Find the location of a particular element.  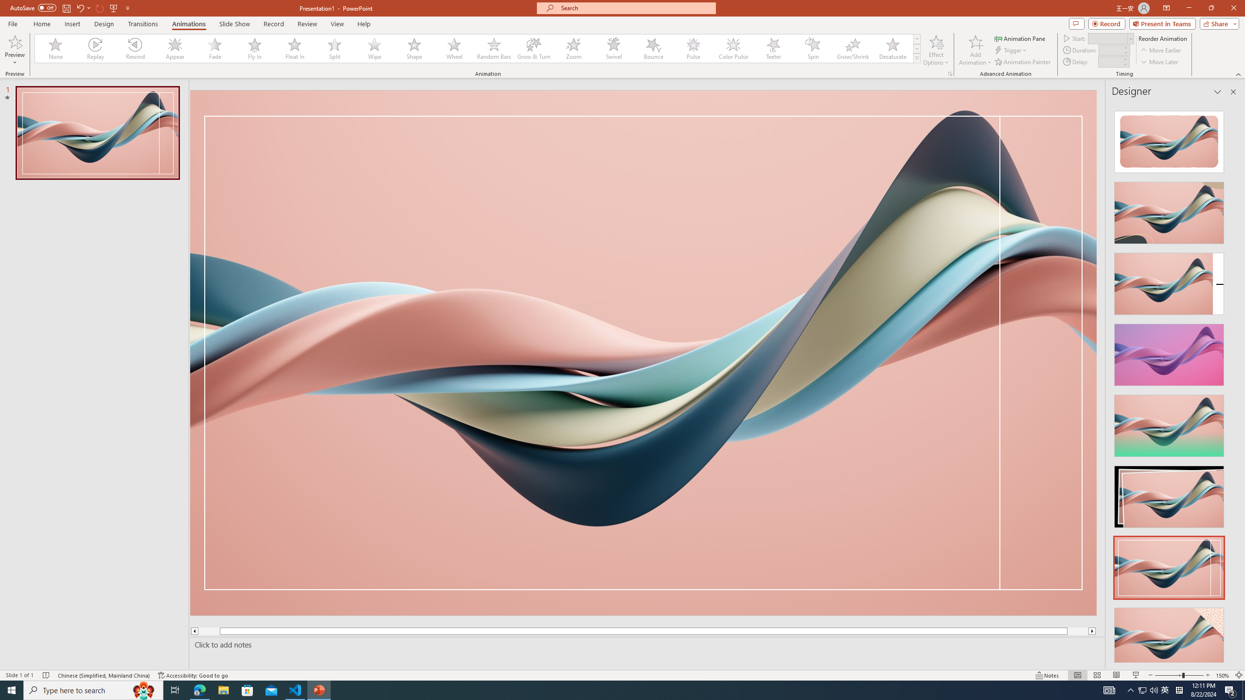

Fly In is located at coordinates (255, 49).